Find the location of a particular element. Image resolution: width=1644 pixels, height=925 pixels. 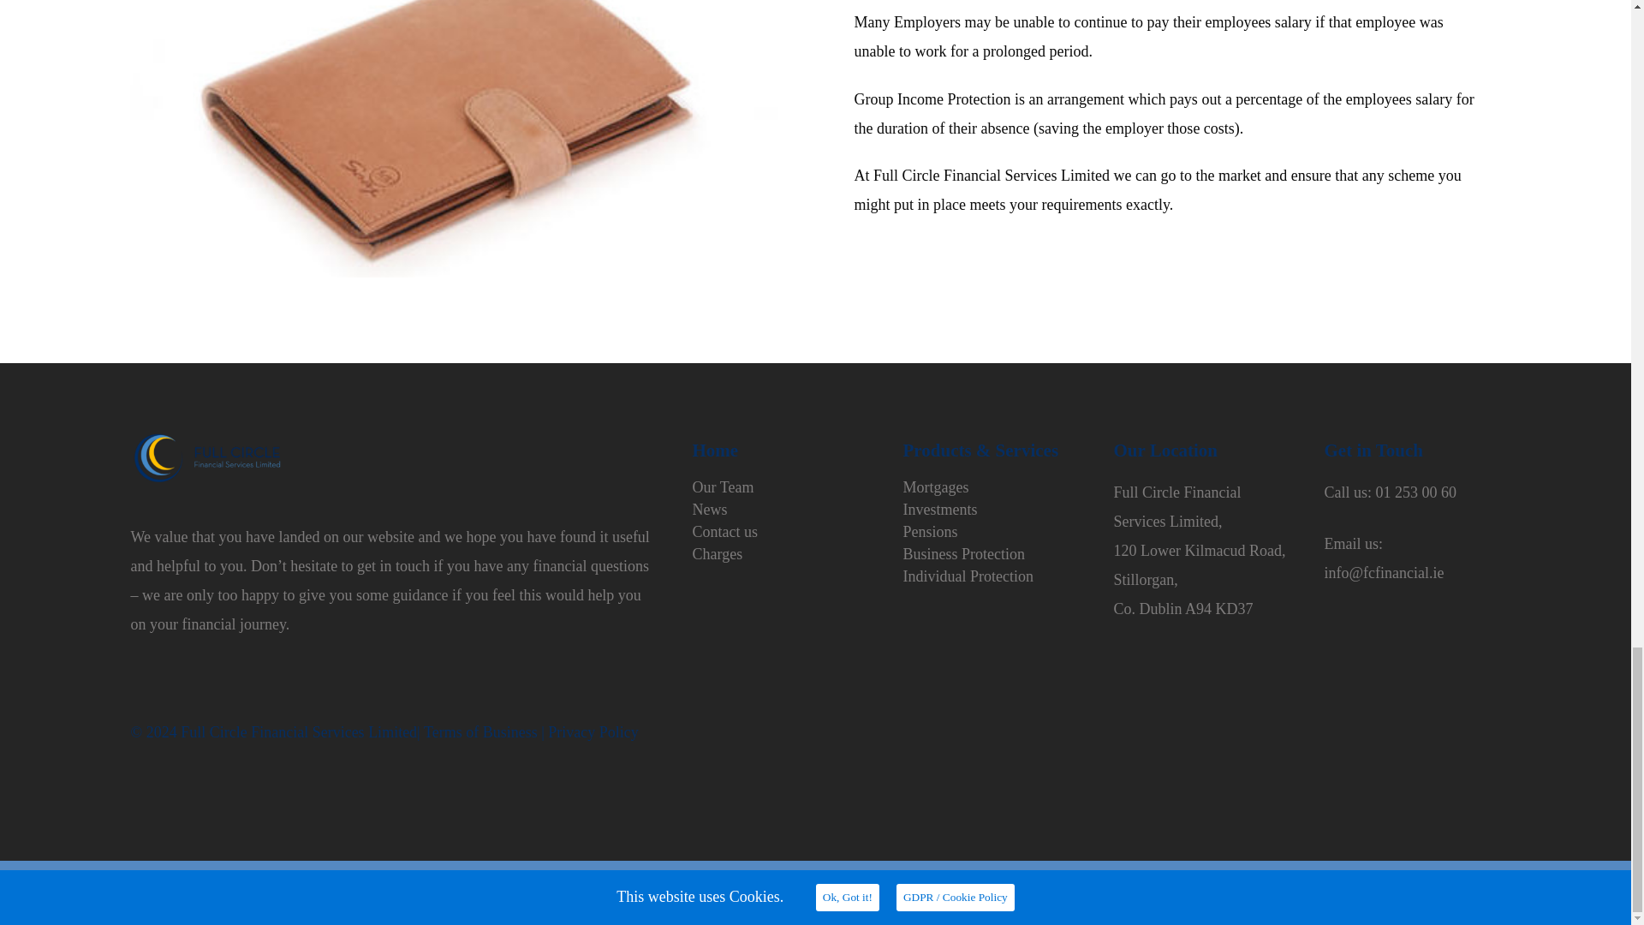

News is located at coordinates (709, 509).